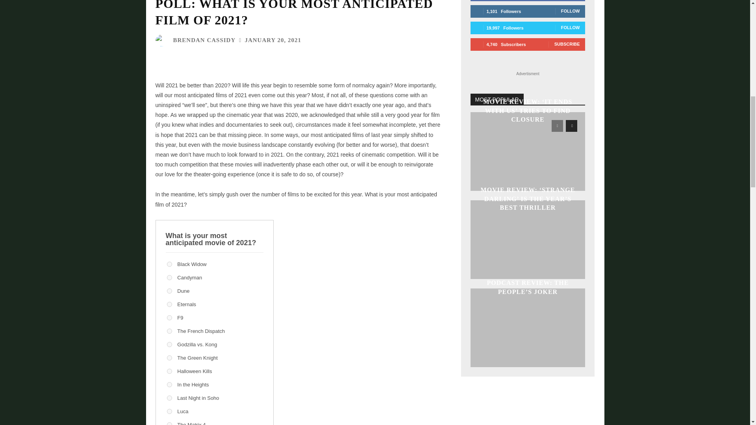 The height and width of the screenshot is (425, 756). What do you see at coordinates (169, 277) in the screenshot?
I see `49550022` at bounding box center [169, 277].